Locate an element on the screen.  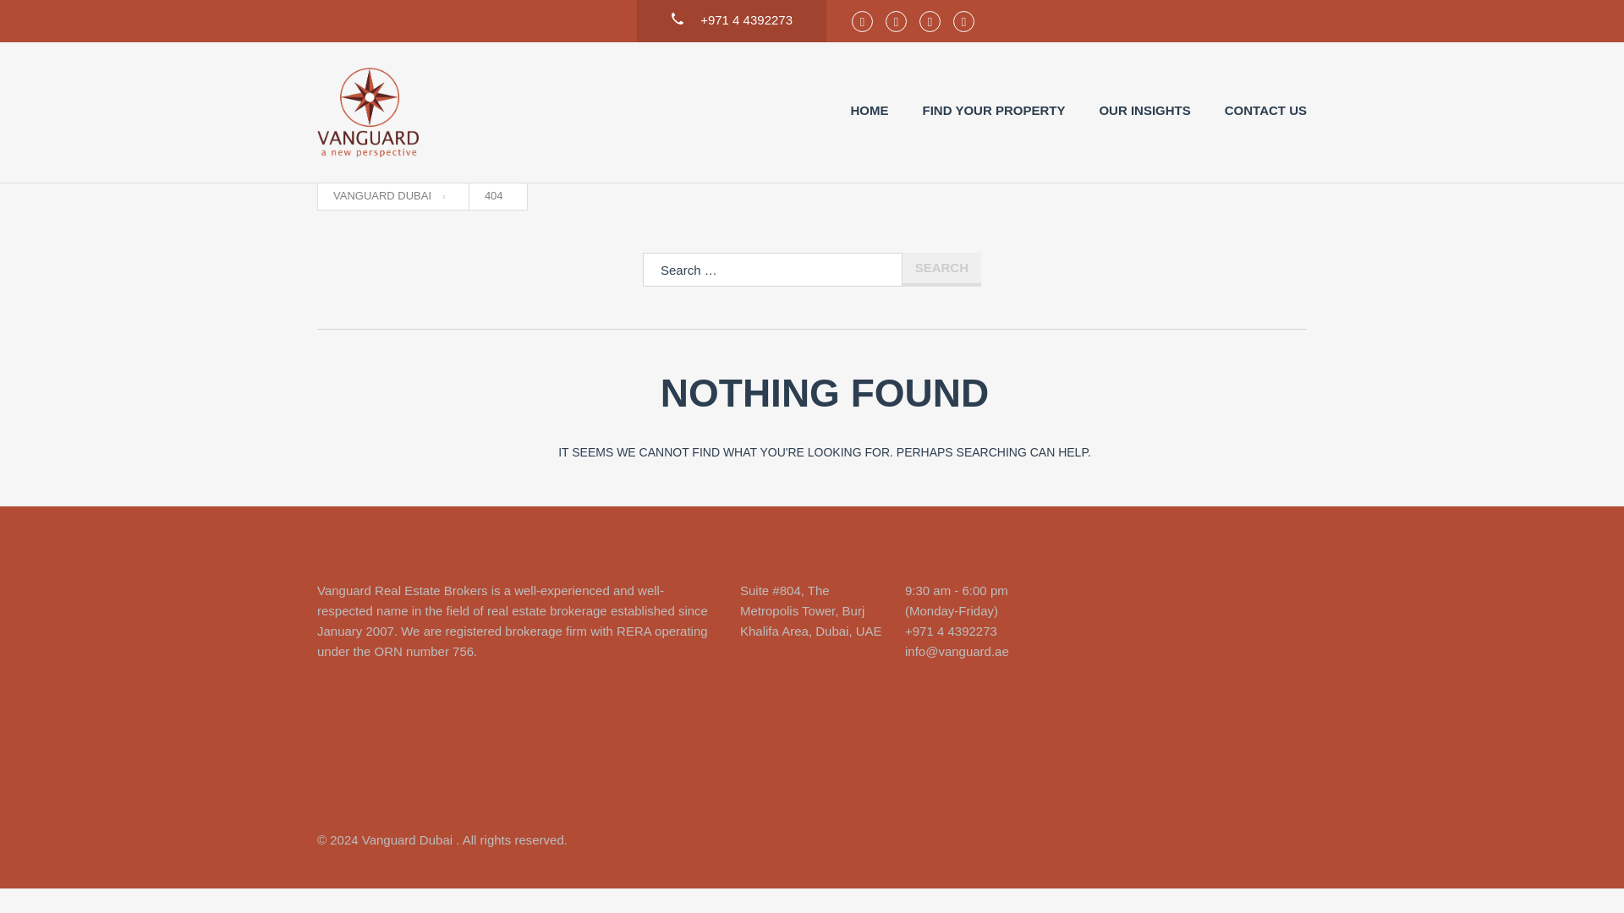
CONTACT US is located at coordinates (1265, 110).